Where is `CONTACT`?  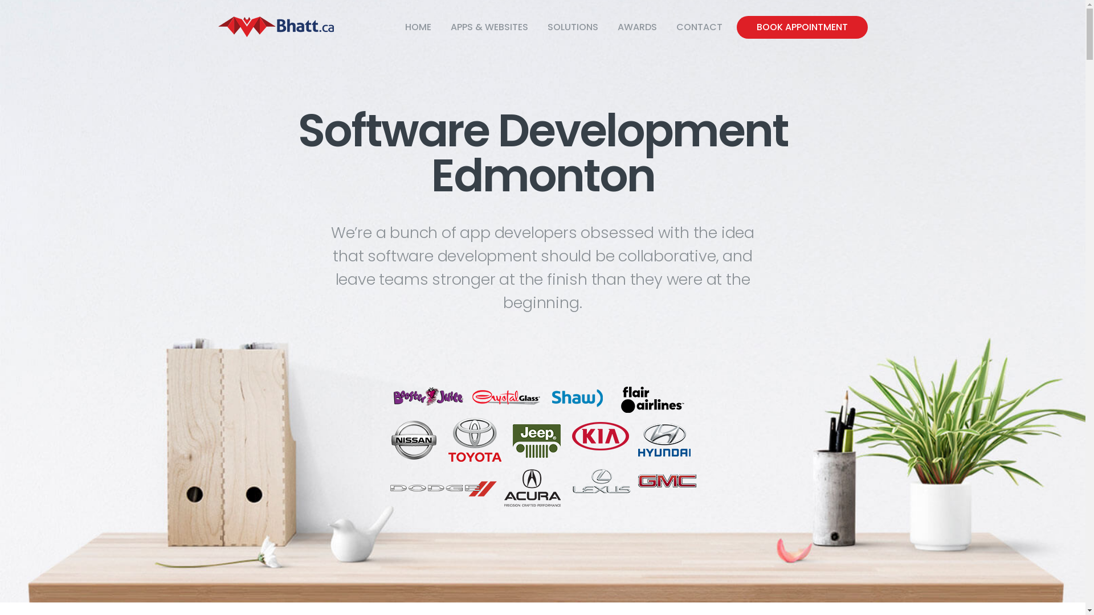
CONTACT is located at coordinates (700, 27).